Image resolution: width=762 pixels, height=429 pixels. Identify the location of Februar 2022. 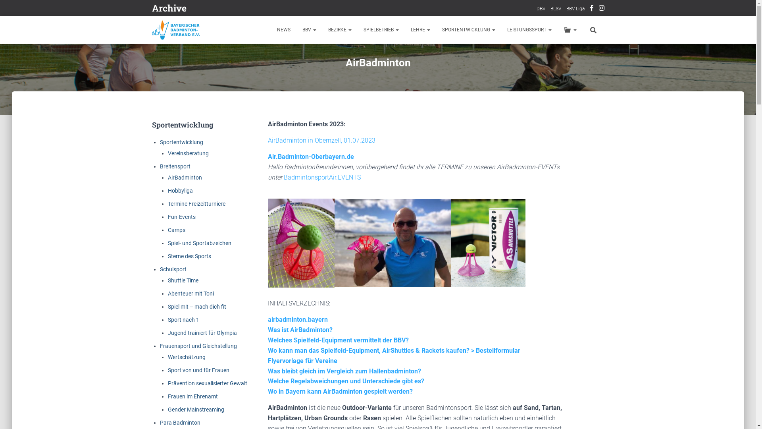
(256, 73).